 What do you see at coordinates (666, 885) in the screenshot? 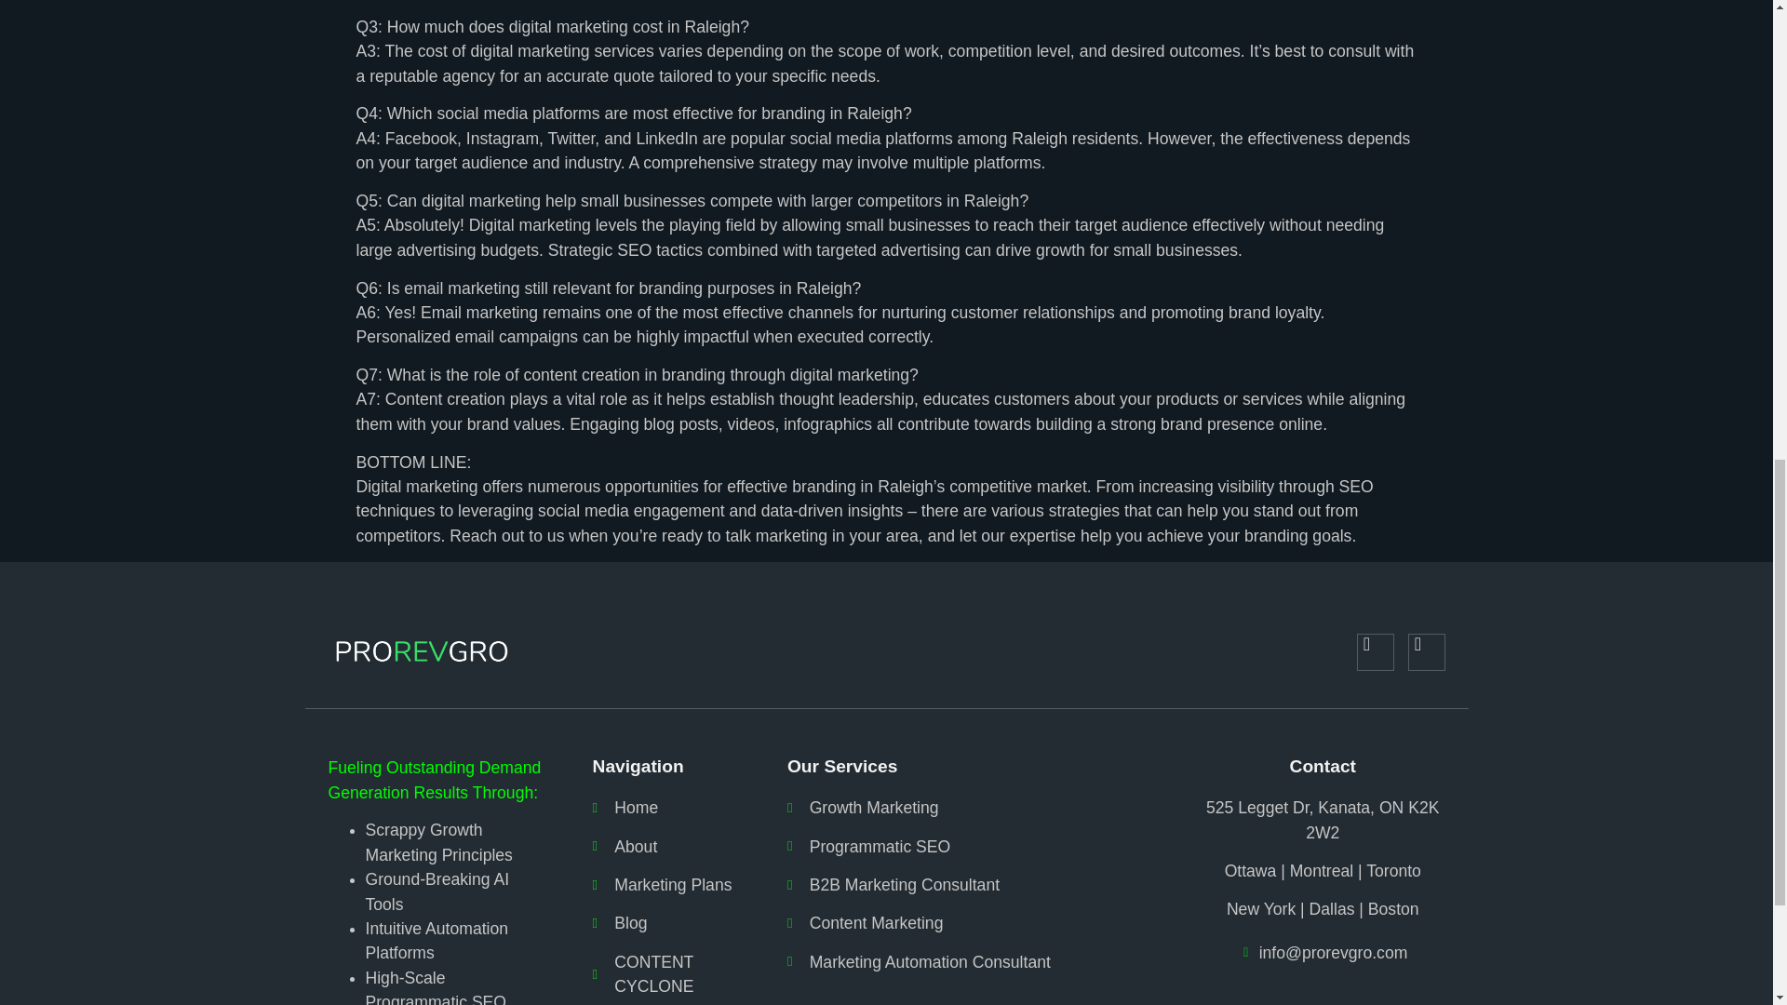
I see `Marketing Plans` at bounding box center [666, 885].